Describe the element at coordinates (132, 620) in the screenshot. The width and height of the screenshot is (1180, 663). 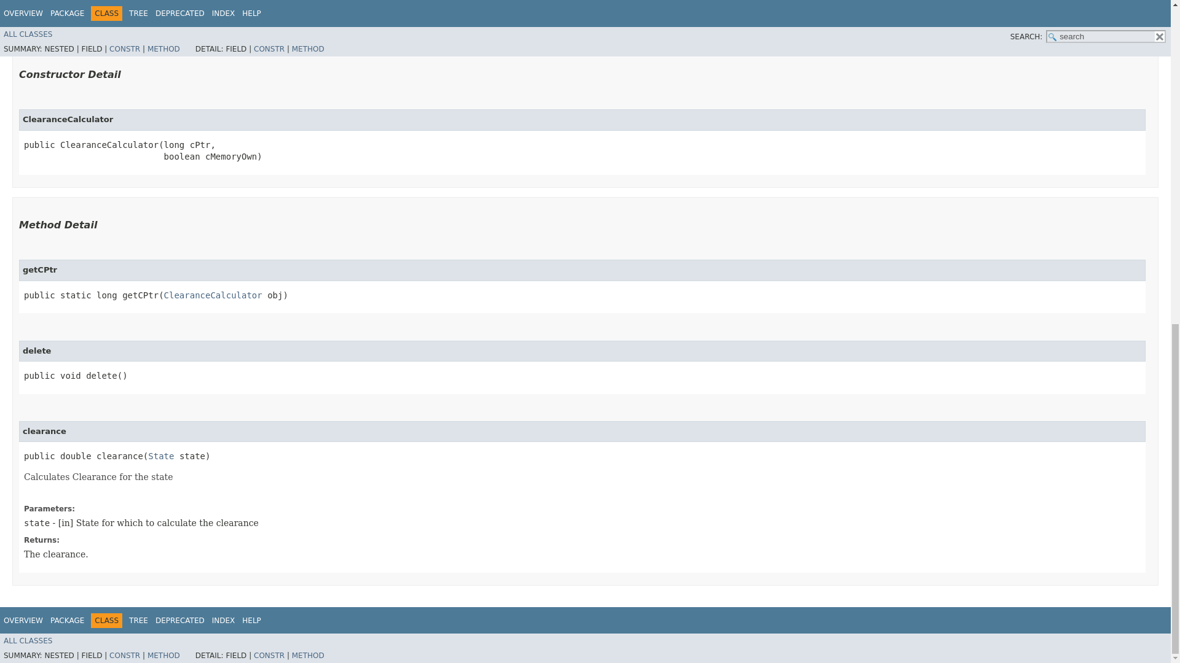
I see `Navigation` at that location.